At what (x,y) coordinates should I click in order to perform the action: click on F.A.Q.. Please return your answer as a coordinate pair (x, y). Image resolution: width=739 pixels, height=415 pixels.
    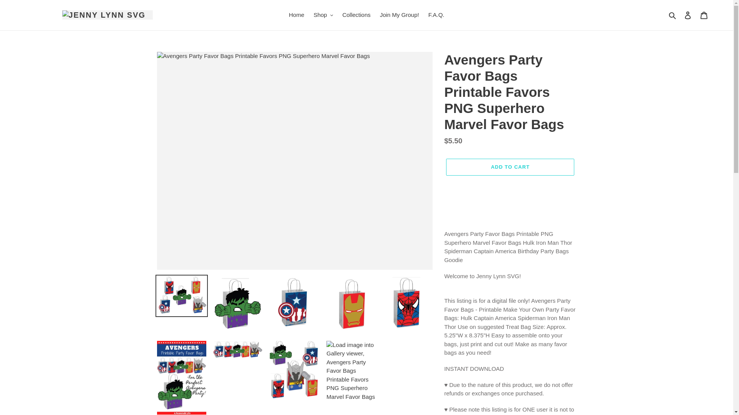
    Looking at the image, I should click on (436, 15).